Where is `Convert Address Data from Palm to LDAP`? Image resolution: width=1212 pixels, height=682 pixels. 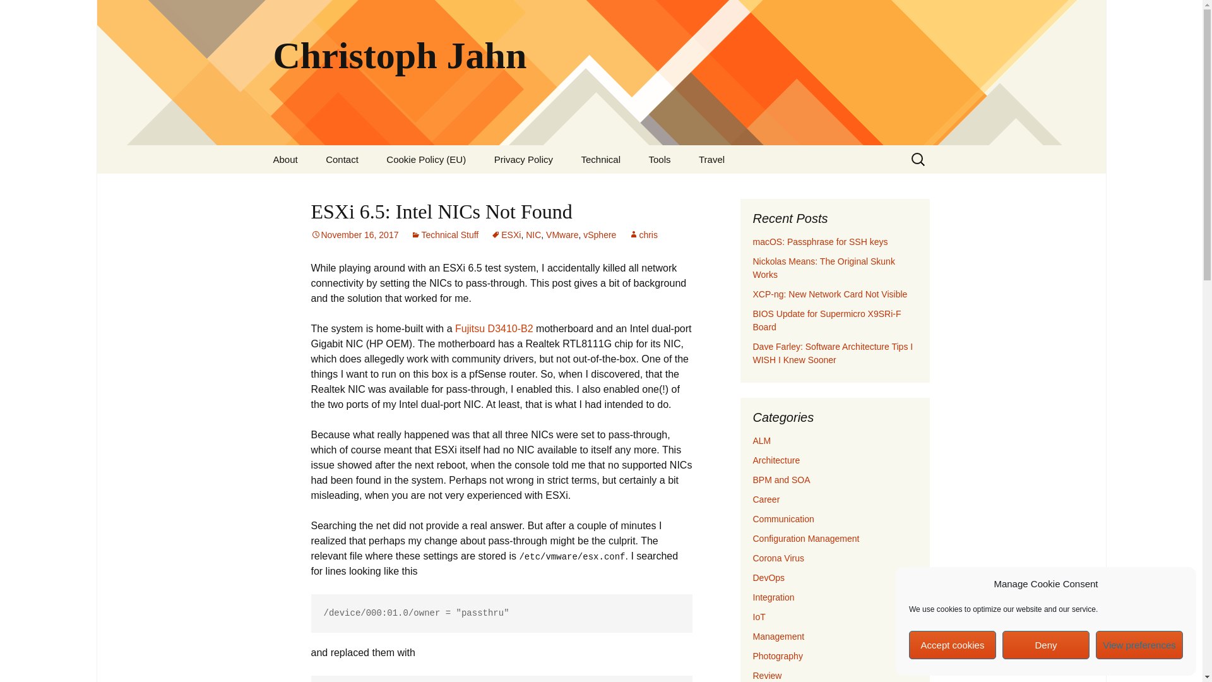
Convert Address Data from Palm to LDAP is located at coordinates (631, 192).